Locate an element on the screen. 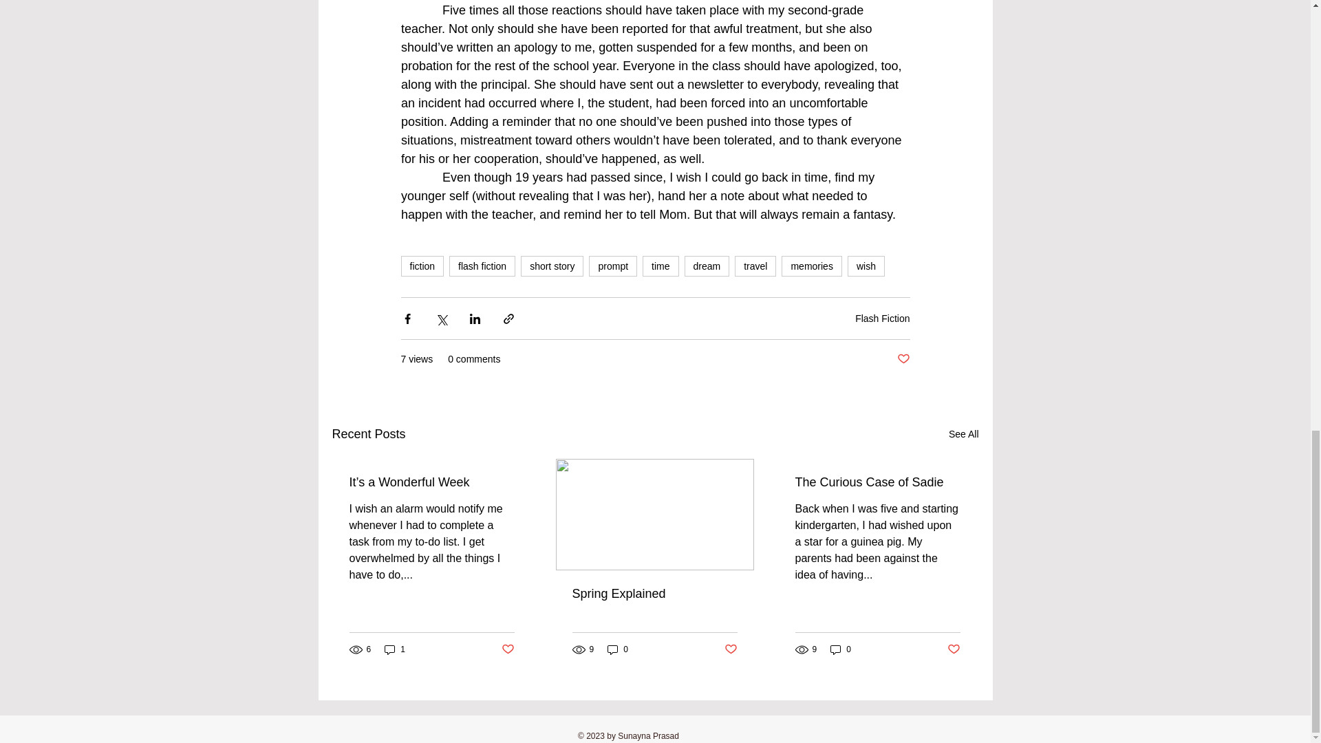 This screenshot has width=1321, height=743. Post not marked as liked is located at coordinates (506, 649).